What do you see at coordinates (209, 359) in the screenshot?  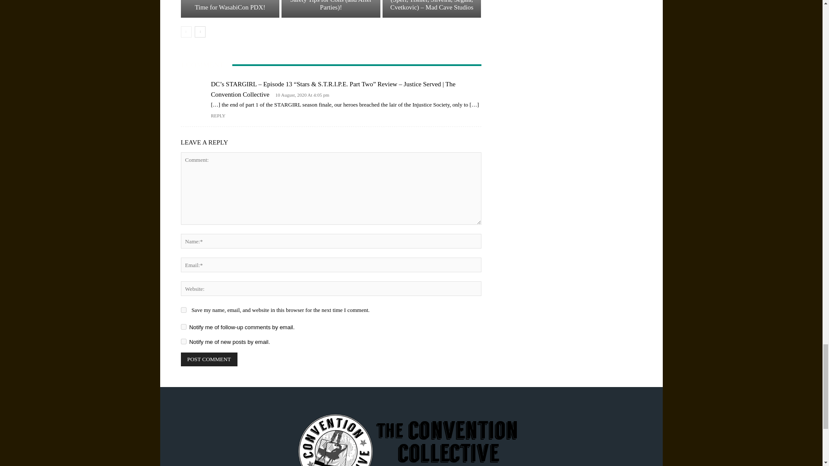 I see `Post Comment` at bounding box center [209, 359].